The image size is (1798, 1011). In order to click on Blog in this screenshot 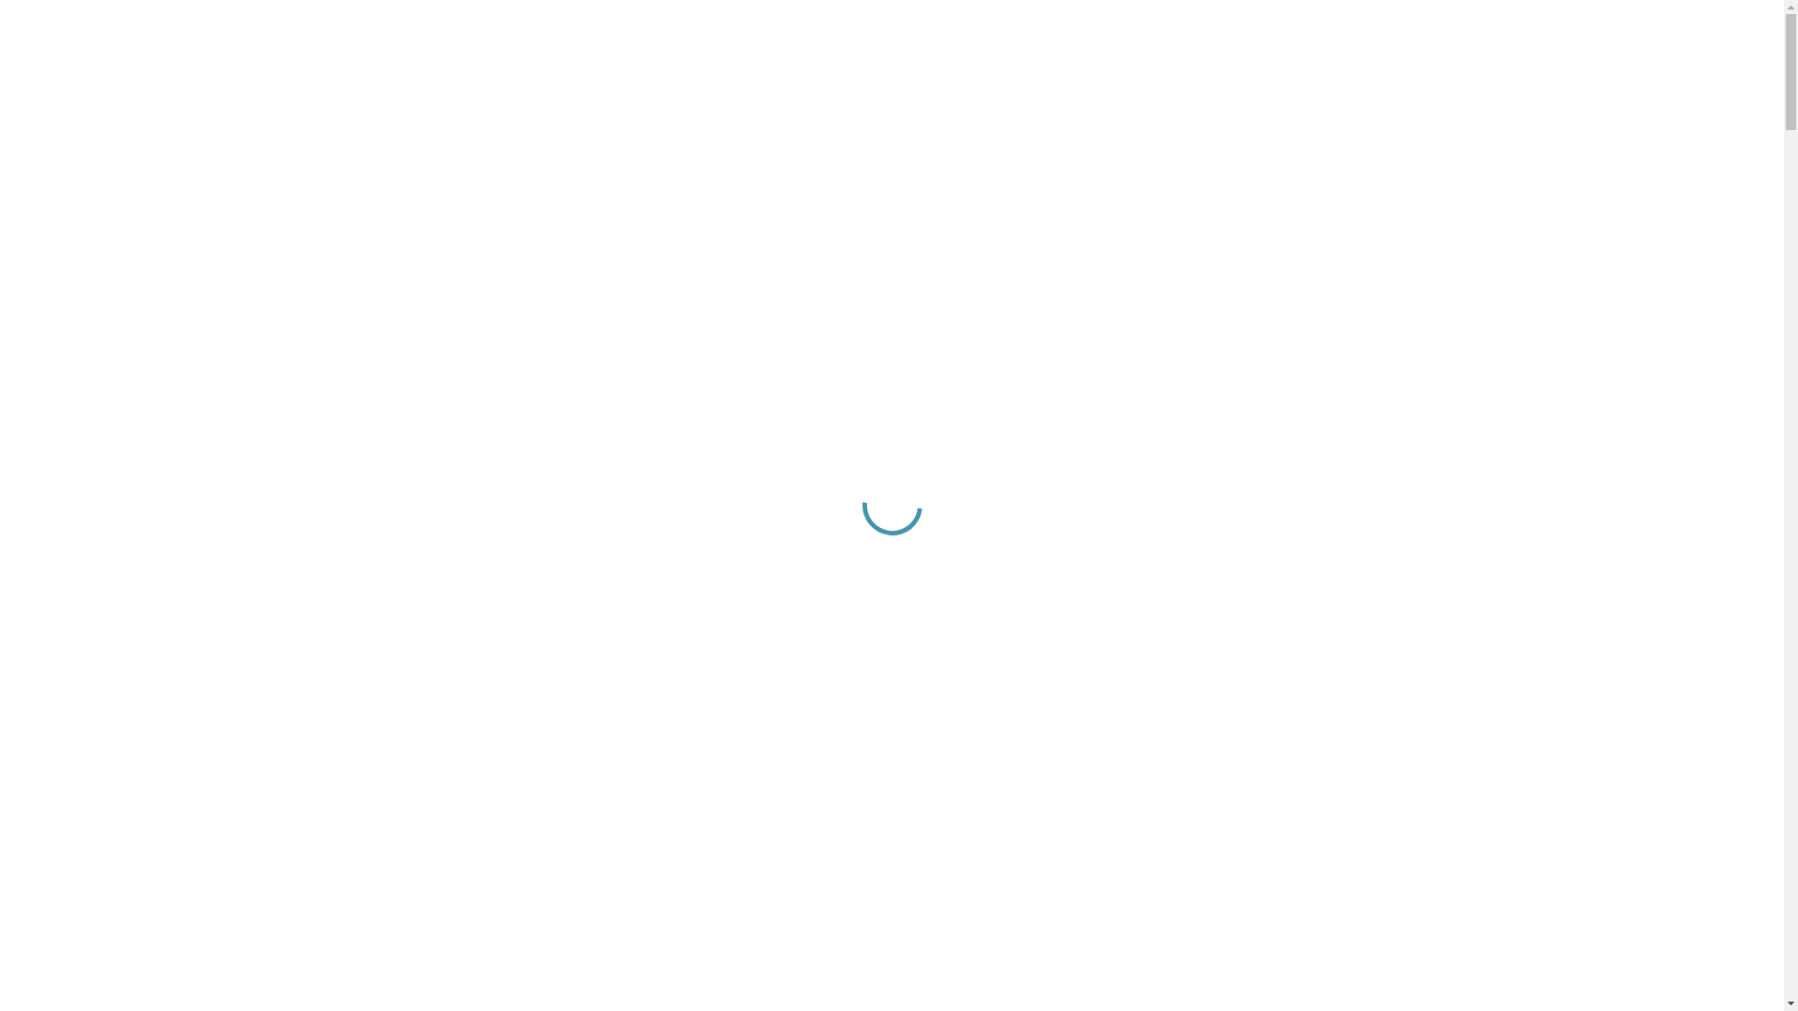, I will do `click(59, 462)`.